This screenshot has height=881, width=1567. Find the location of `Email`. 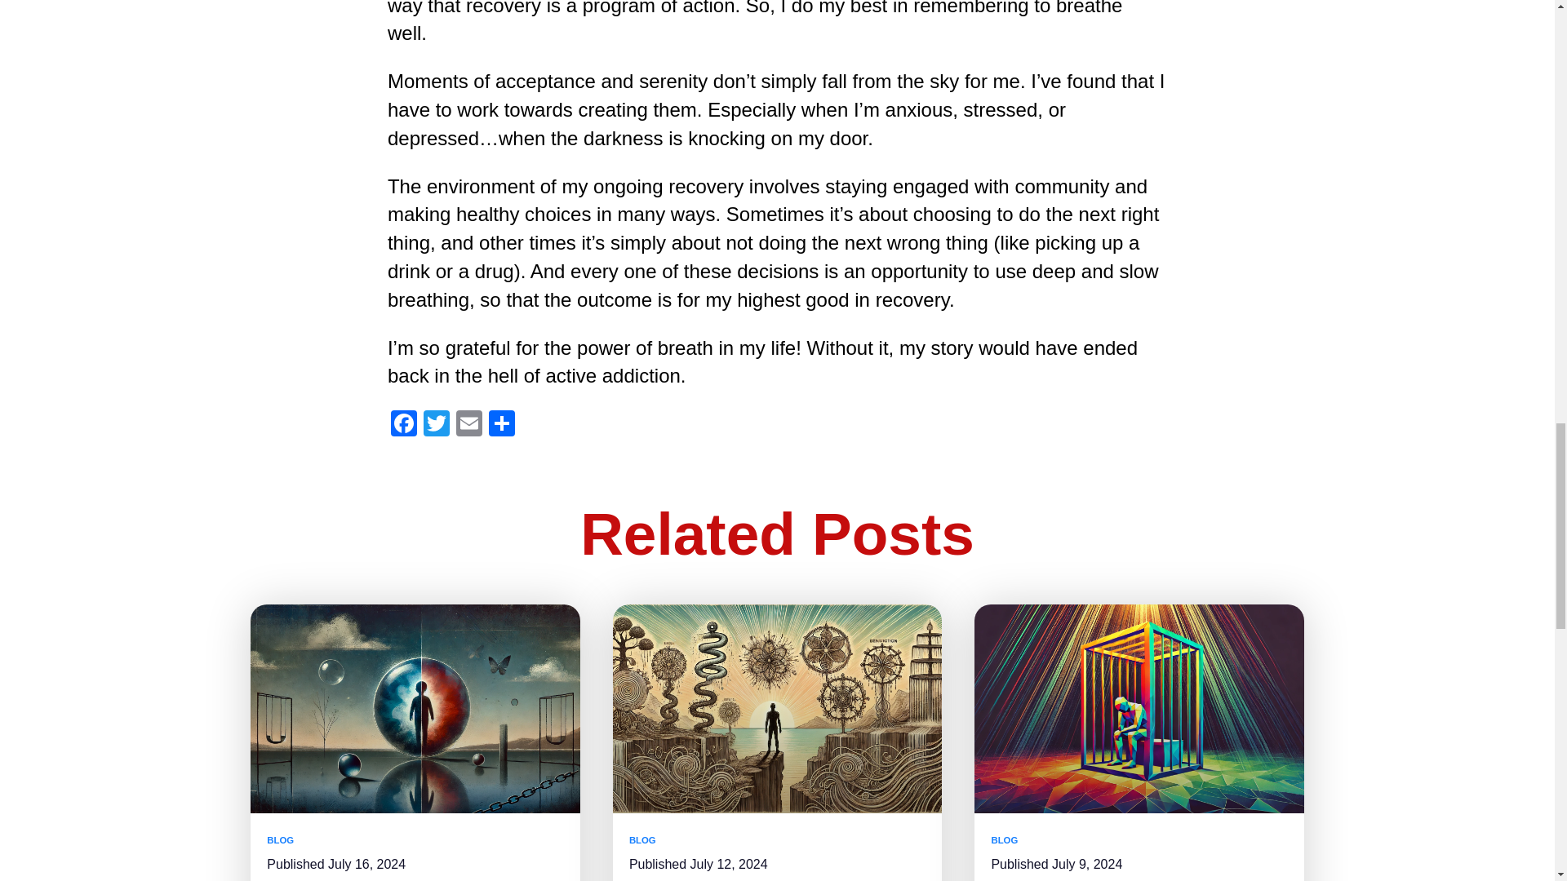

Email is located at coordinates (468, 426).